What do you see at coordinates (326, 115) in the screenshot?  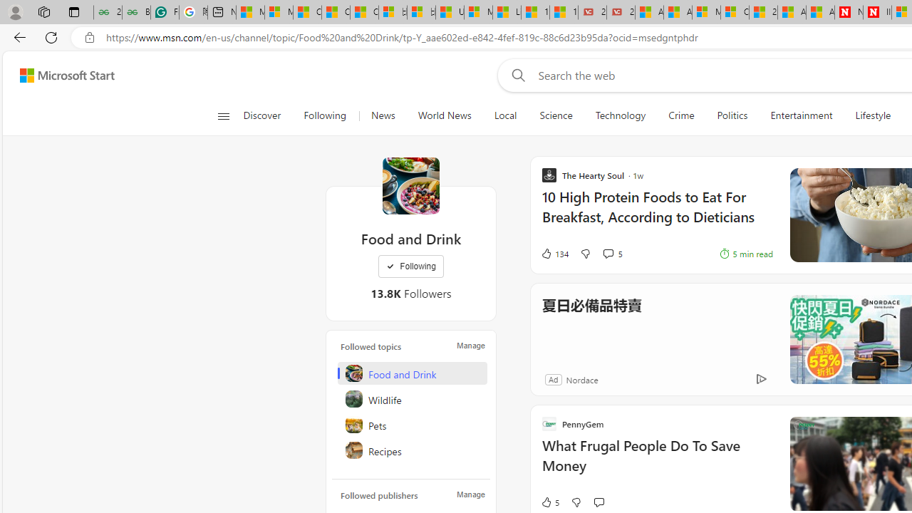 I see `Following` at bounding box center [326, 115].